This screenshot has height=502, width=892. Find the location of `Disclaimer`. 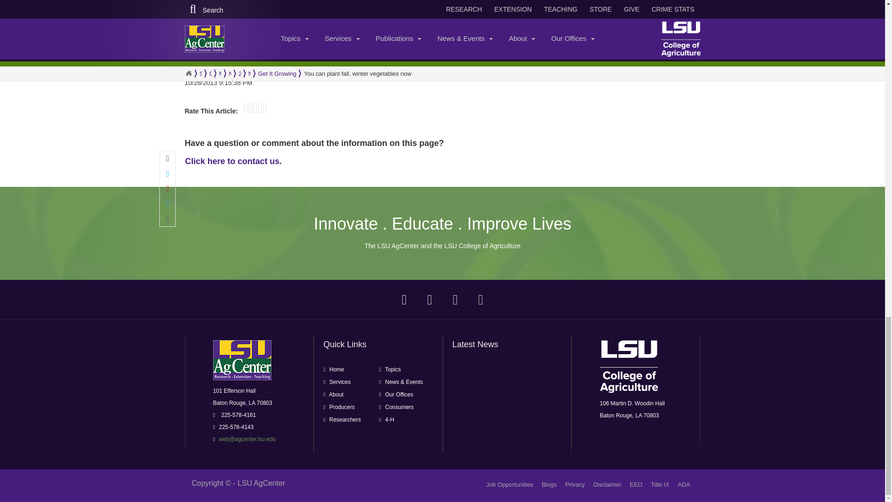

Disclaimer is located at coordinates (607, 484).